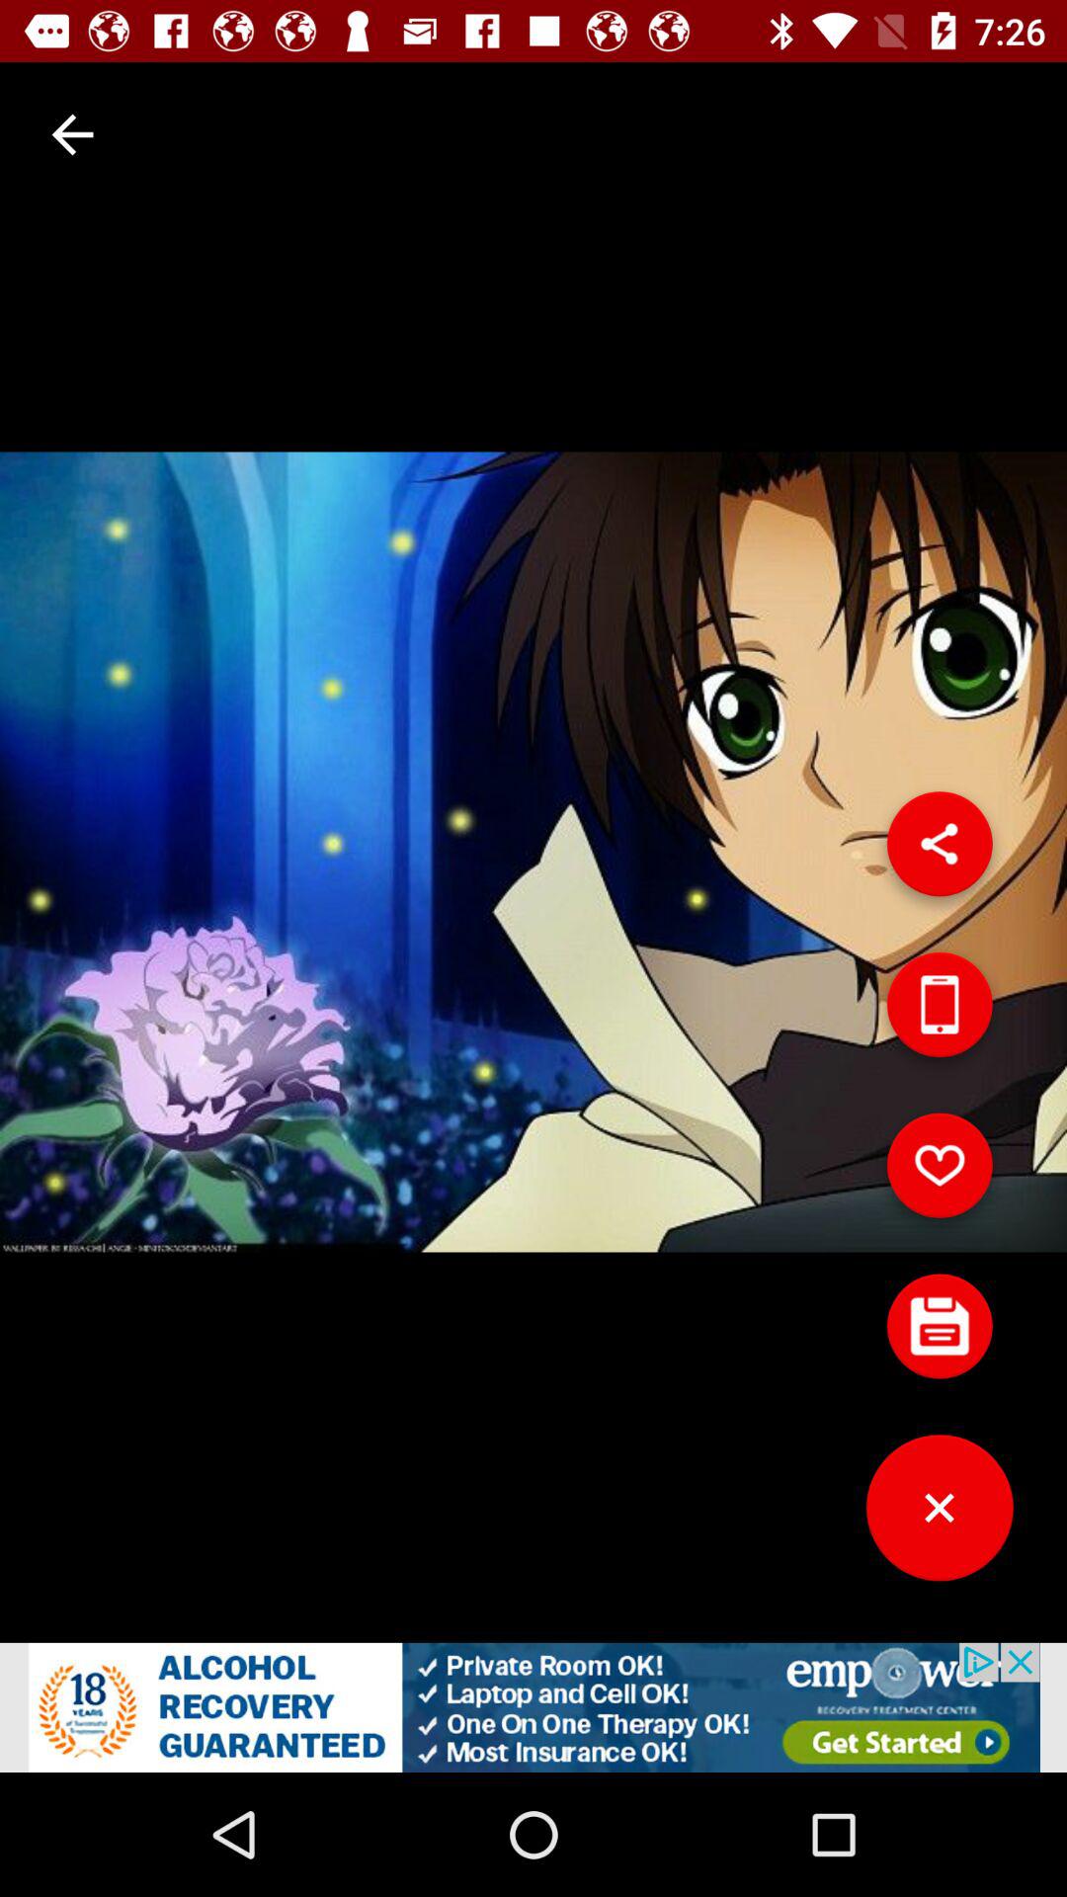 This screenshot has width=1067, height=1897. What do you see at coordinates (533, 1707) in the screenshot?
I see `click on advertisements` at bounding box center [533, 1707].